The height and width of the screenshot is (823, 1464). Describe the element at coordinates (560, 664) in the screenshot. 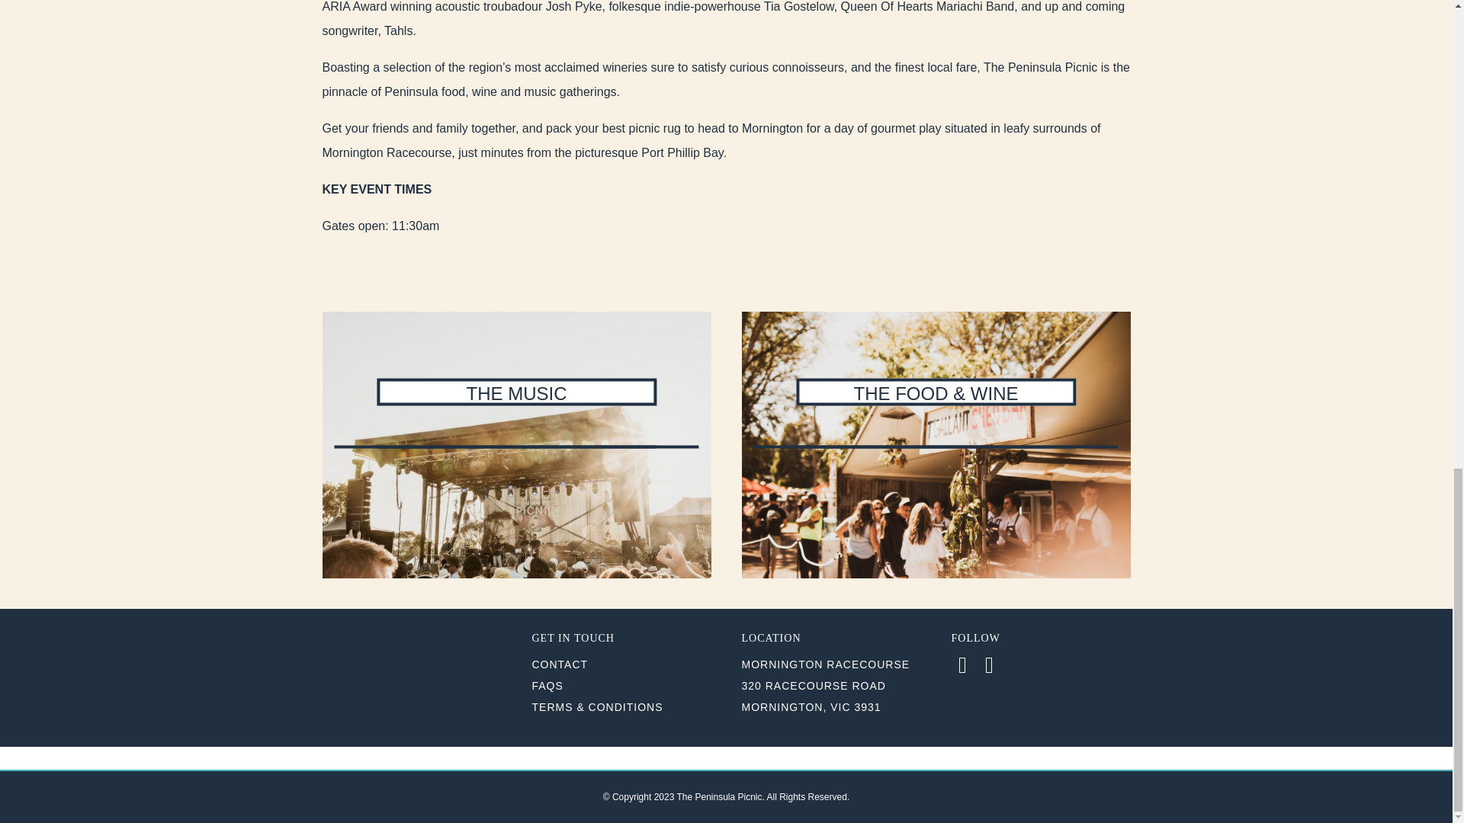

I see `CONTACT` at that location.